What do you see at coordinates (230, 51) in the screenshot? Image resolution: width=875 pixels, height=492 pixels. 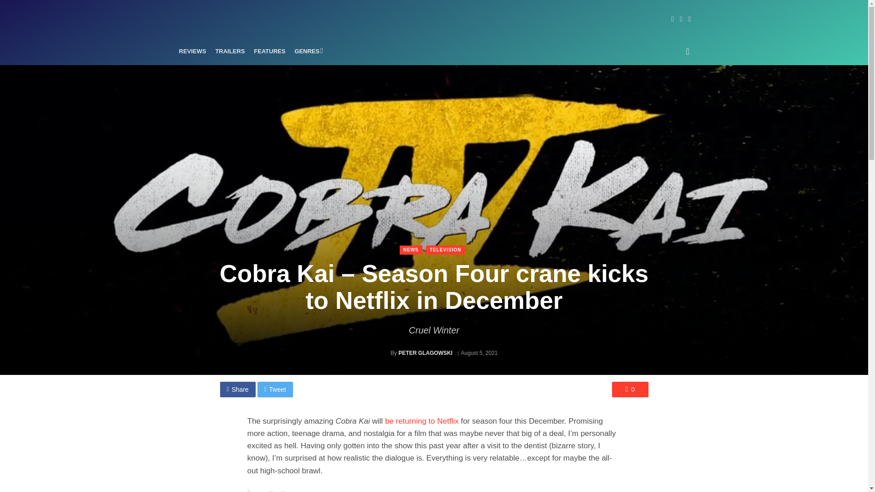 I see `TRAILERS` at bounding box center [230, 51].